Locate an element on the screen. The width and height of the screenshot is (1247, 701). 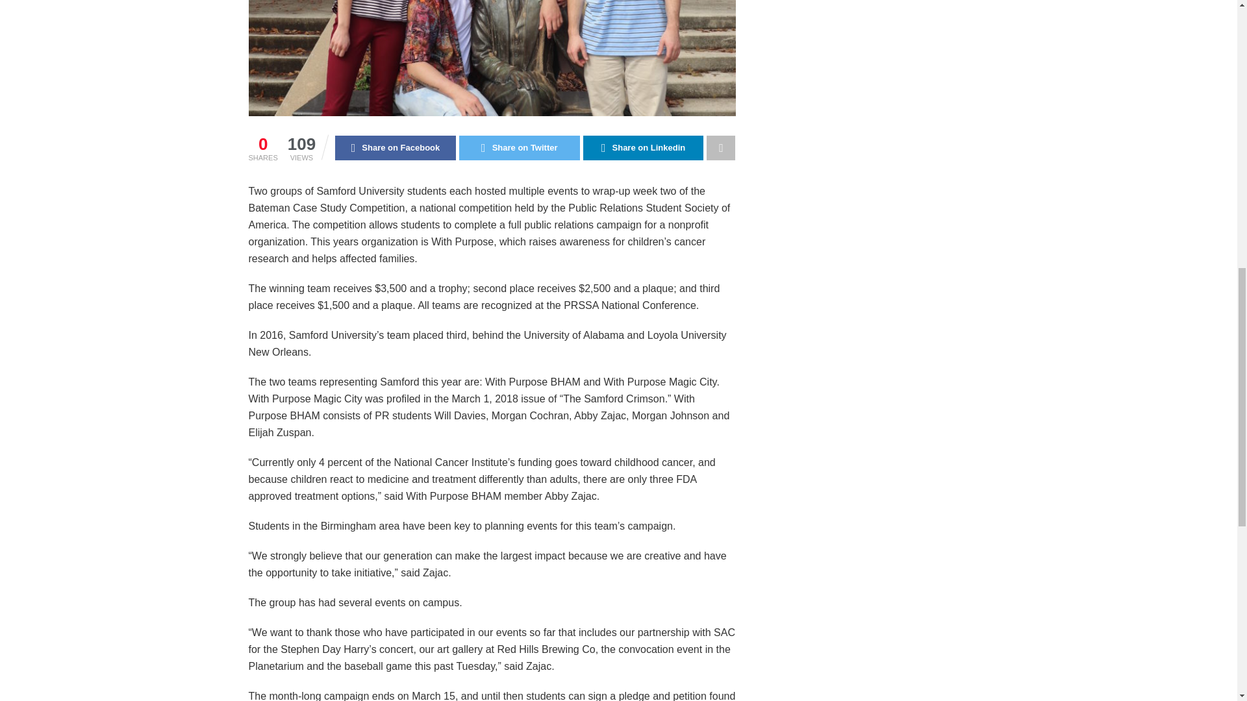
Share on Linkedin is located at coordinates (644, 148).